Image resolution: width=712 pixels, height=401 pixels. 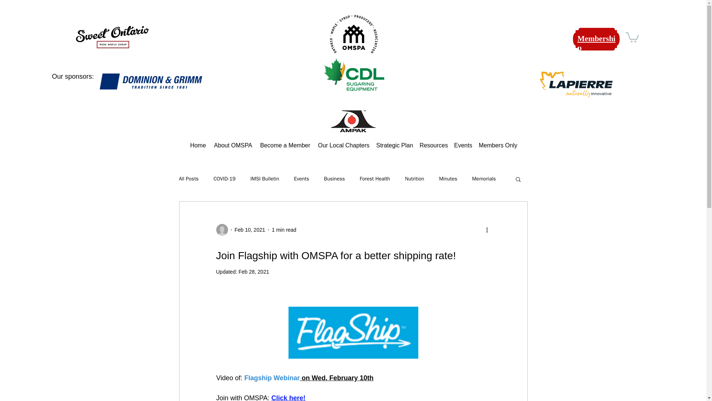 What do you see at coordinates (394, 146) in the screenshot?
I see `Strategic Plan` at bounding box center [394, 146].